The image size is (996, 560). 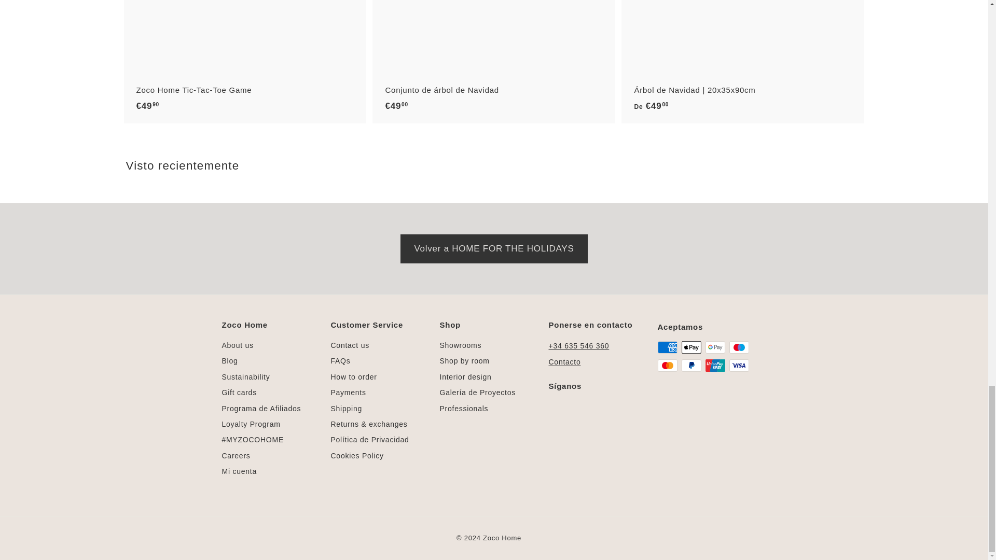 What do you see at coordinates (691, 366) in the screenshot?
I see `PayPal` at bounding box center [691, 366].